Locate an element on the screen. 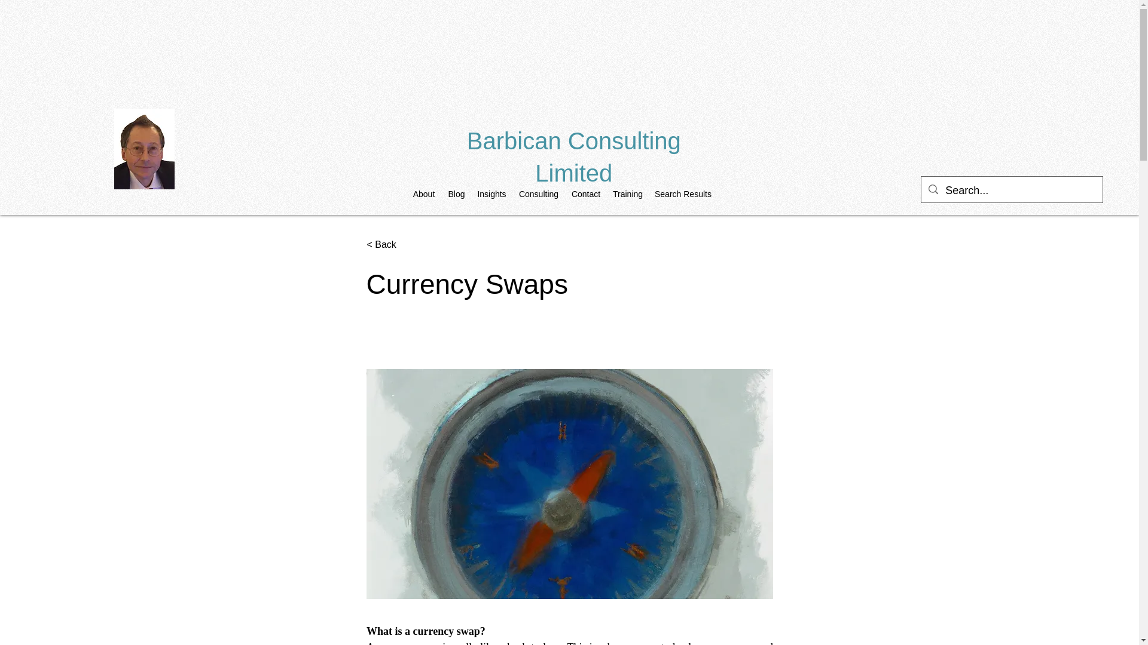 Image resolution: width=1148 pixels, height=645 pixels. Search Results is located at coordinates (682, 193).